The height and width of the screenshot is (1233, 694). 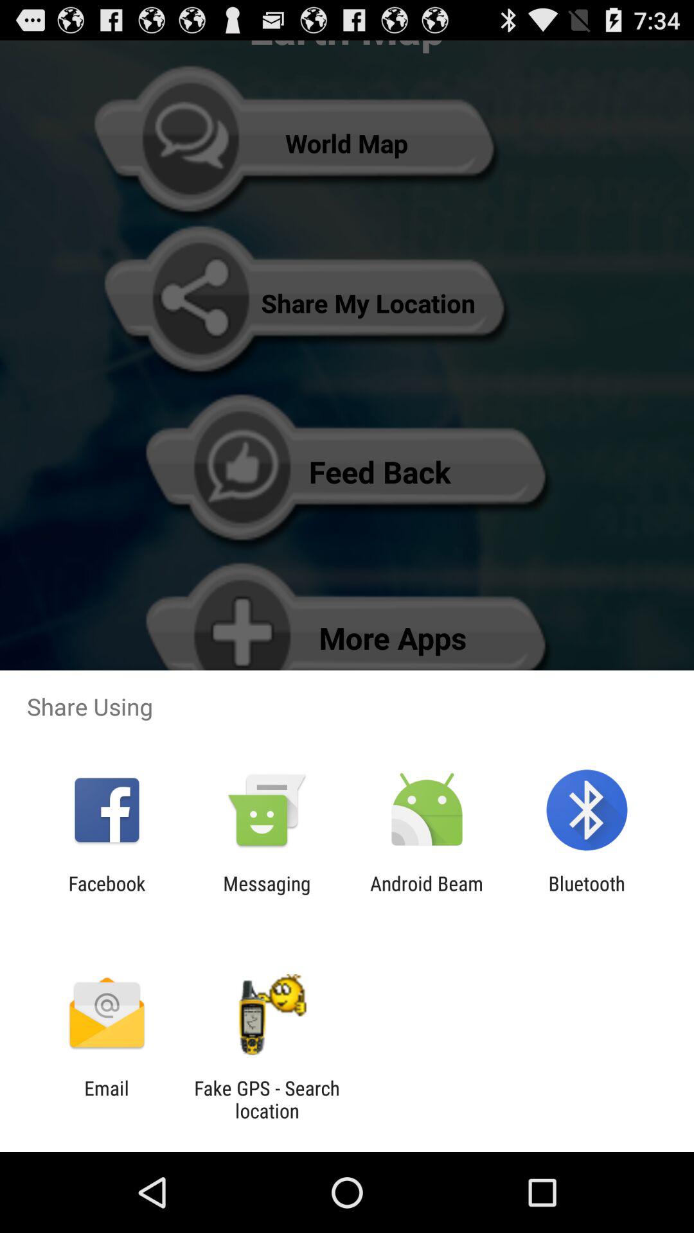 What do you see at coordinates (427, 895) in the screenshot?
I see `tap the icon to the right of the messaging` at bounding box center [427, 895].